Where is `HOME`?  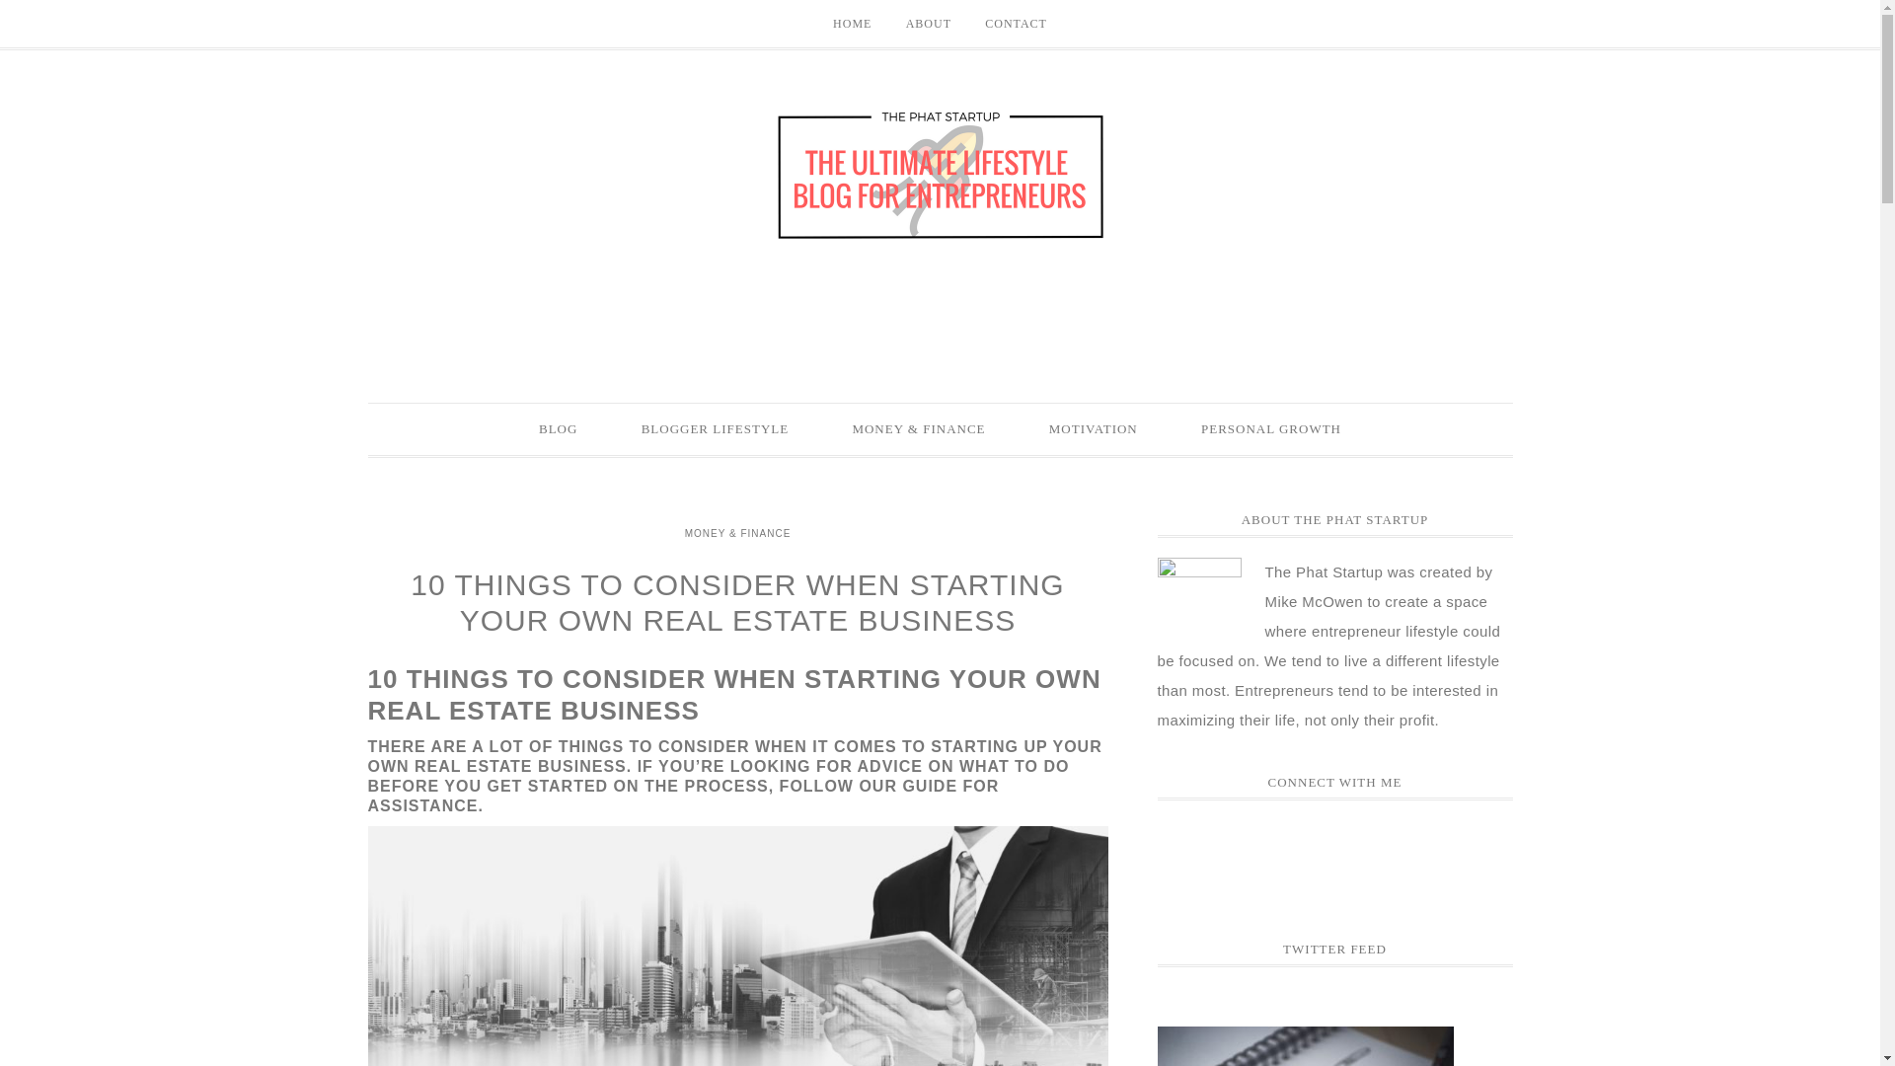
HOME is located at coordinates (853, 24).